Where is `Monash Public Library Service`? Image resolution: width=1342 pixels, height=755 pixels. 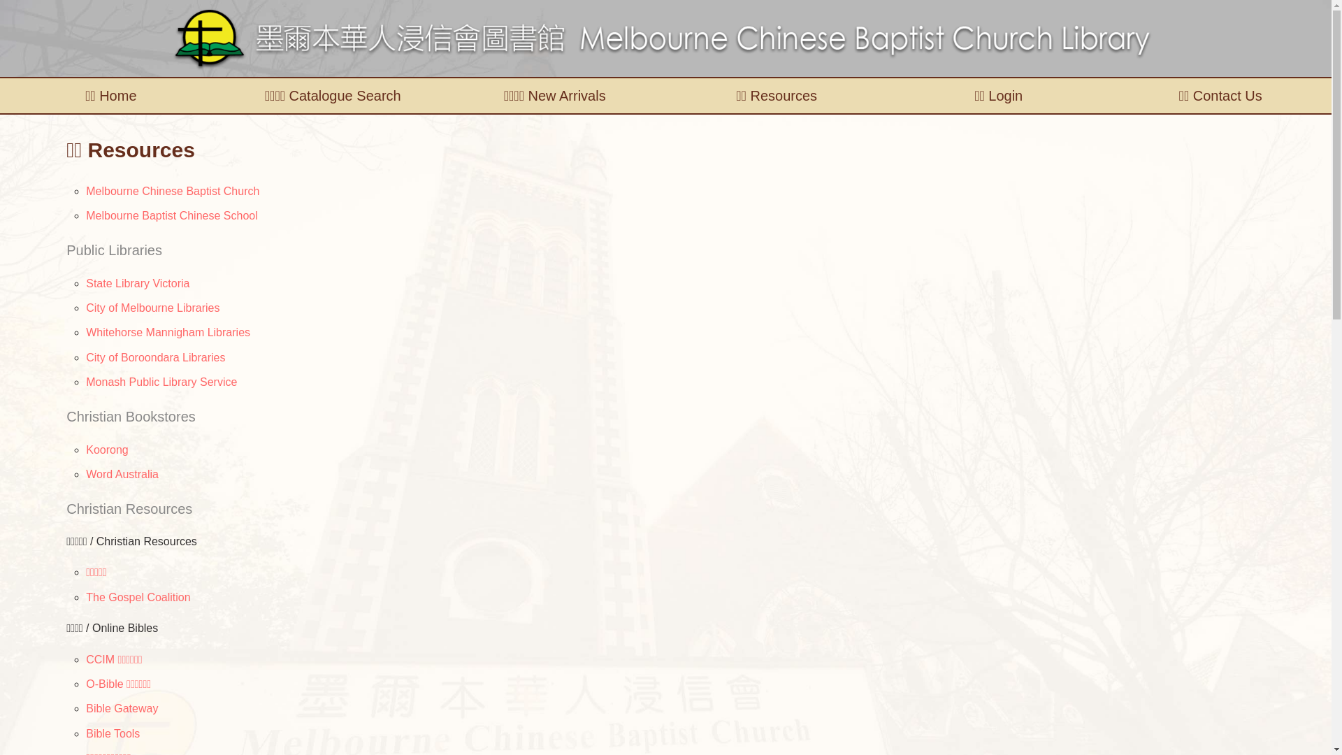 Monash Public Library Service is located at coordinates (161, 382).